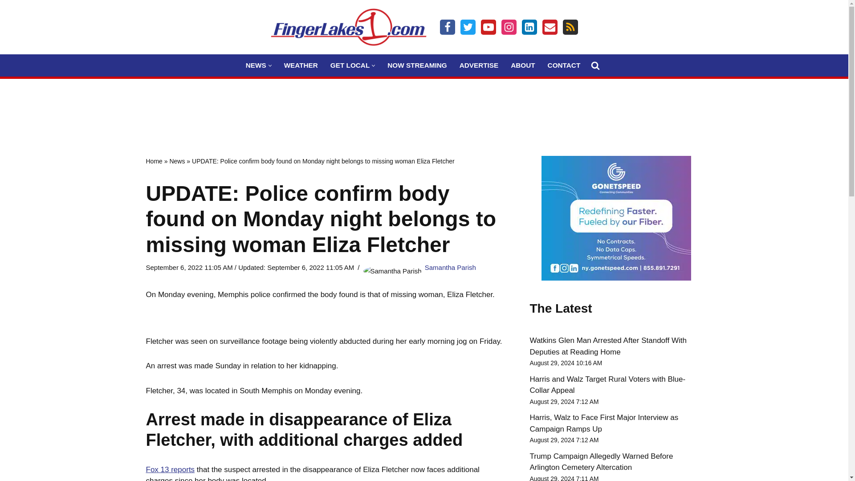 Image resolution: width=855 pixels, height=481 pixels. I want to click on Facebook, so click(447, 27).